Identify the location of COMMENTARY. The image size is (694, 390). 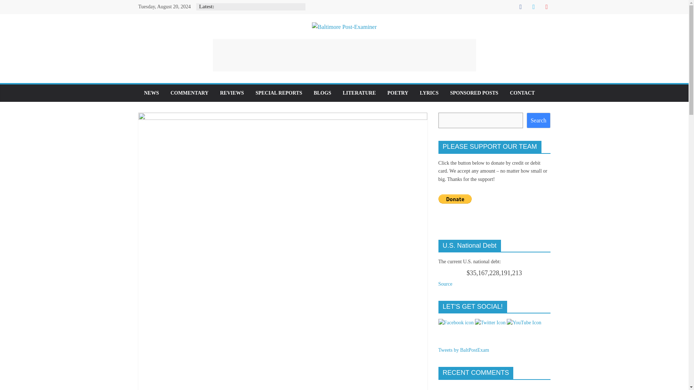
(189, 93).